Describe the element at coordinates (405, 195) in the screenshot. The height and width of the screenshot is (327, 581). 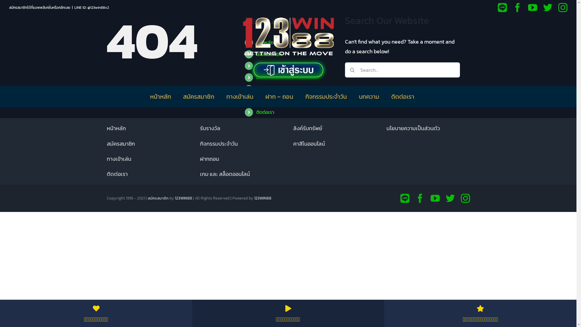
I see `Line` at that location.